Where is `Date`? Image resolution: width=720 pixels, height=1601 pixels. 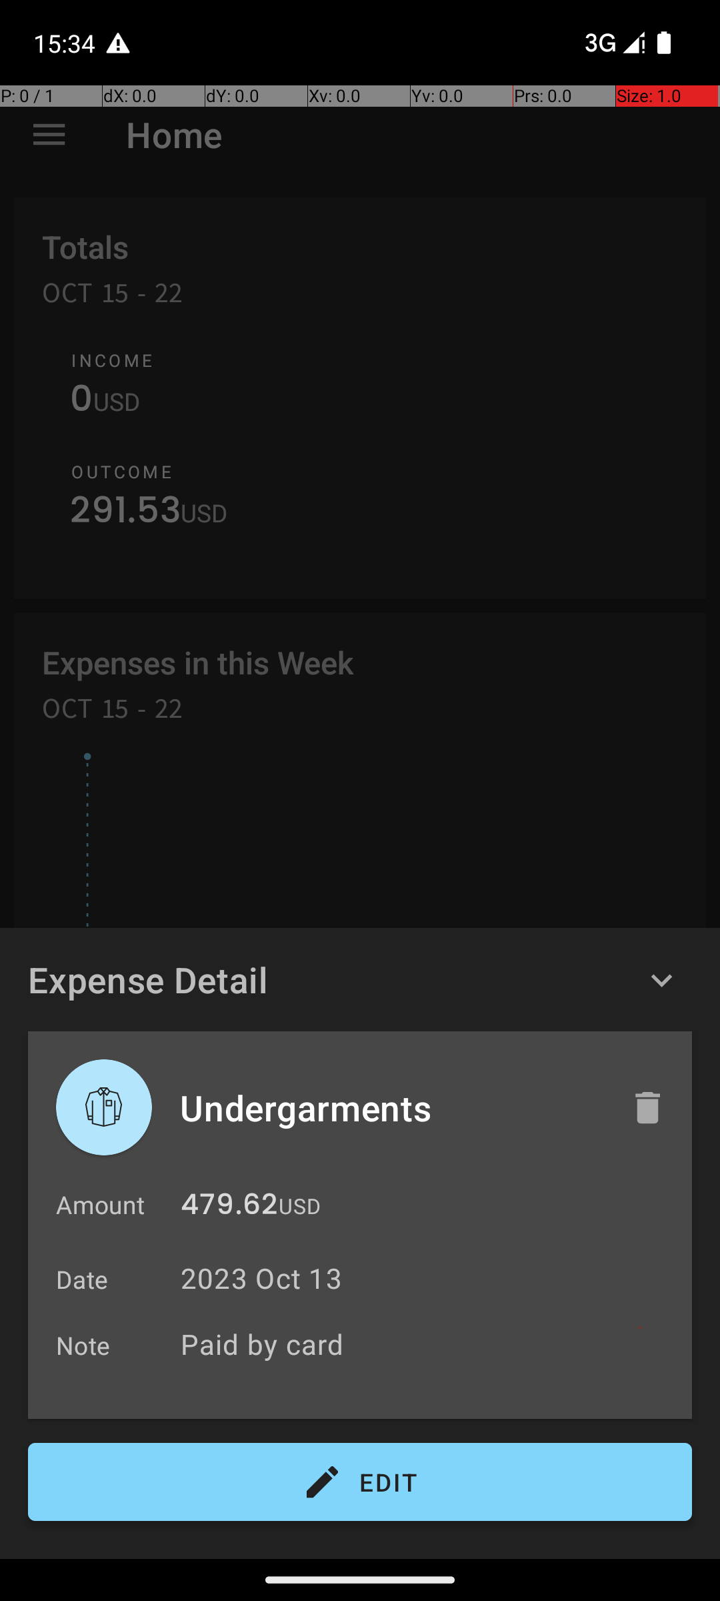
Date is located at coordinates (83, 1279).